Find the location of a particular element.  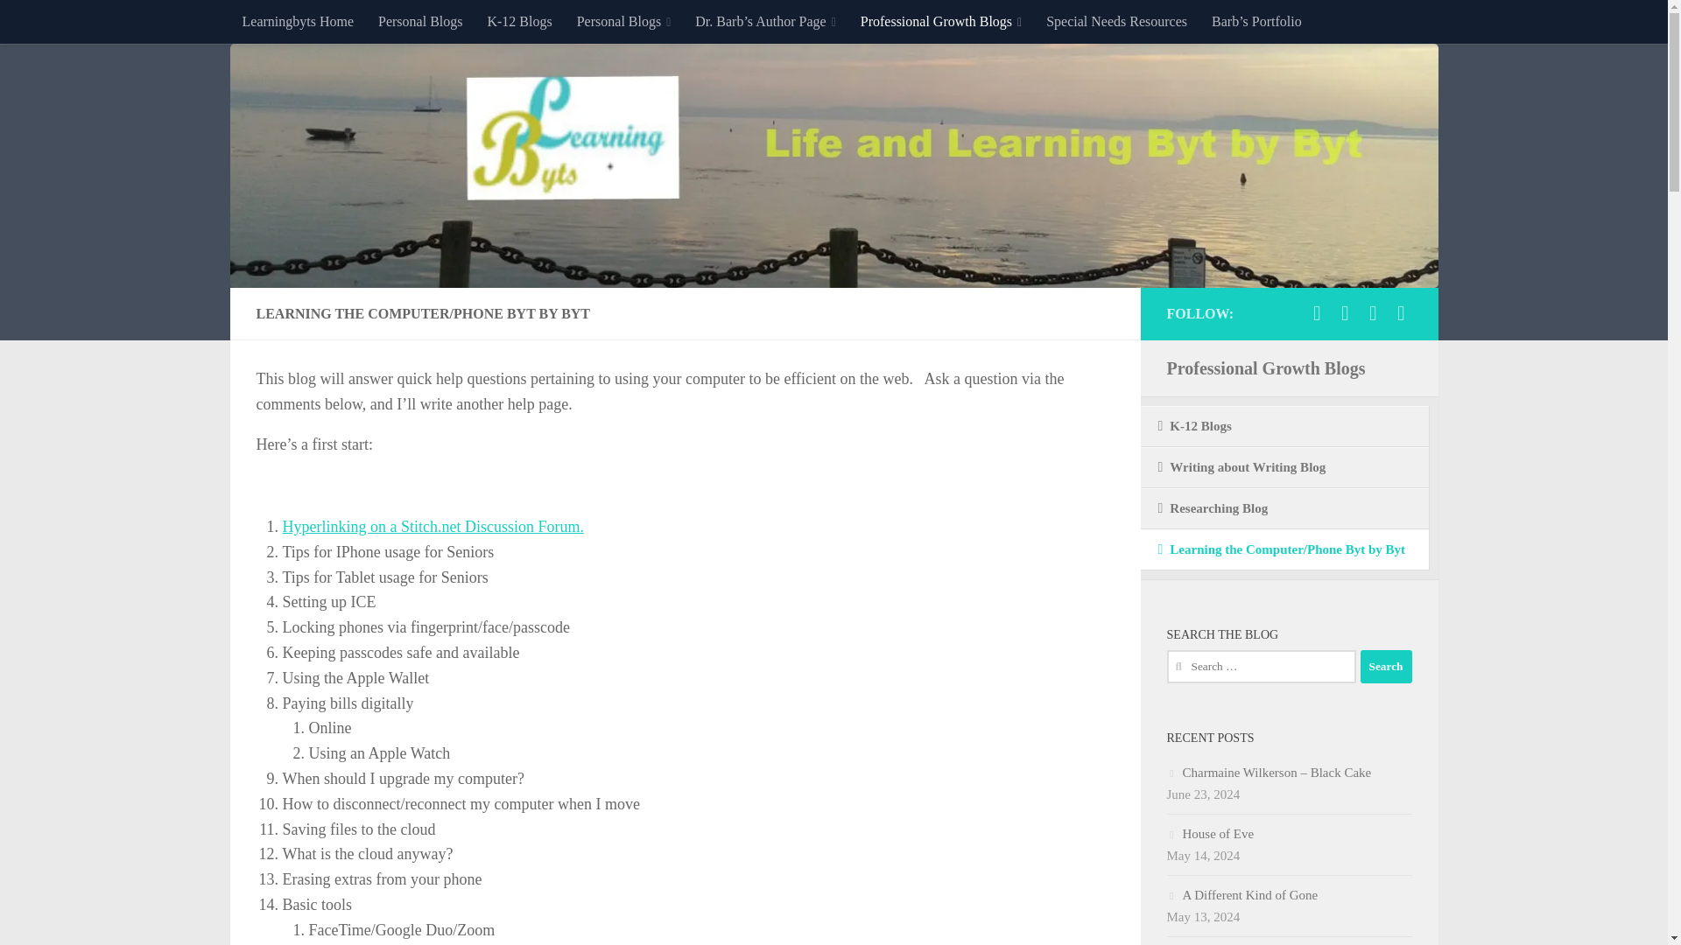

Skip to content is located at coordinates (68, 24).